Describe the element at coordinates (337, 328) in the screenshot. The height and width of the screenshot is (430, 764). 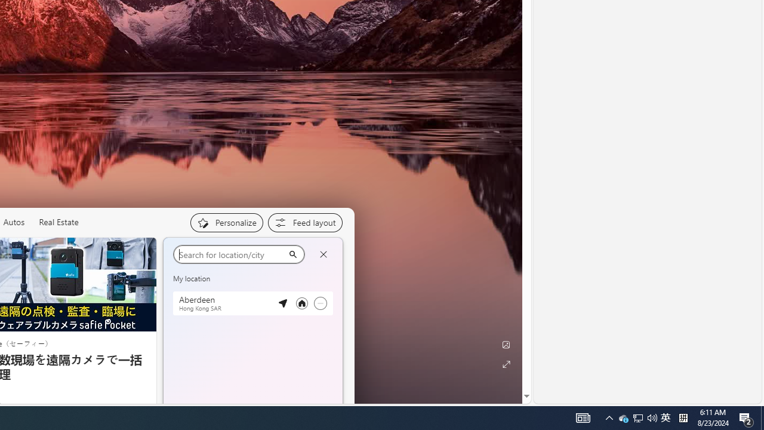
I see `next` at that location.